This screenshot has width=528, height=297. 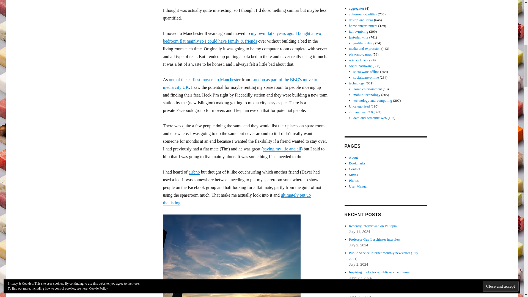 I want to click on ultimately put up the listing, so click(x=237, y=199).